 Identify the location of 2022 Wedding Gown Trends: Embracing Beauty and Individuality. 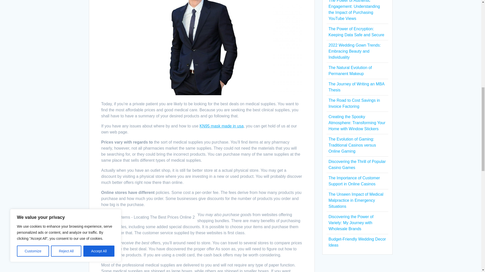
(354, 51).